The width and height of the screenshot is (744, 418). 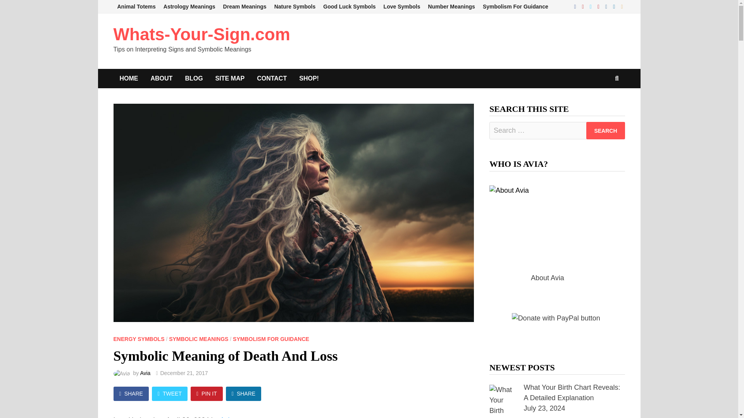 What do you see at coordinates (129, 78) in the screenshot?
I see `HOME` at bounding box center [129, 78].